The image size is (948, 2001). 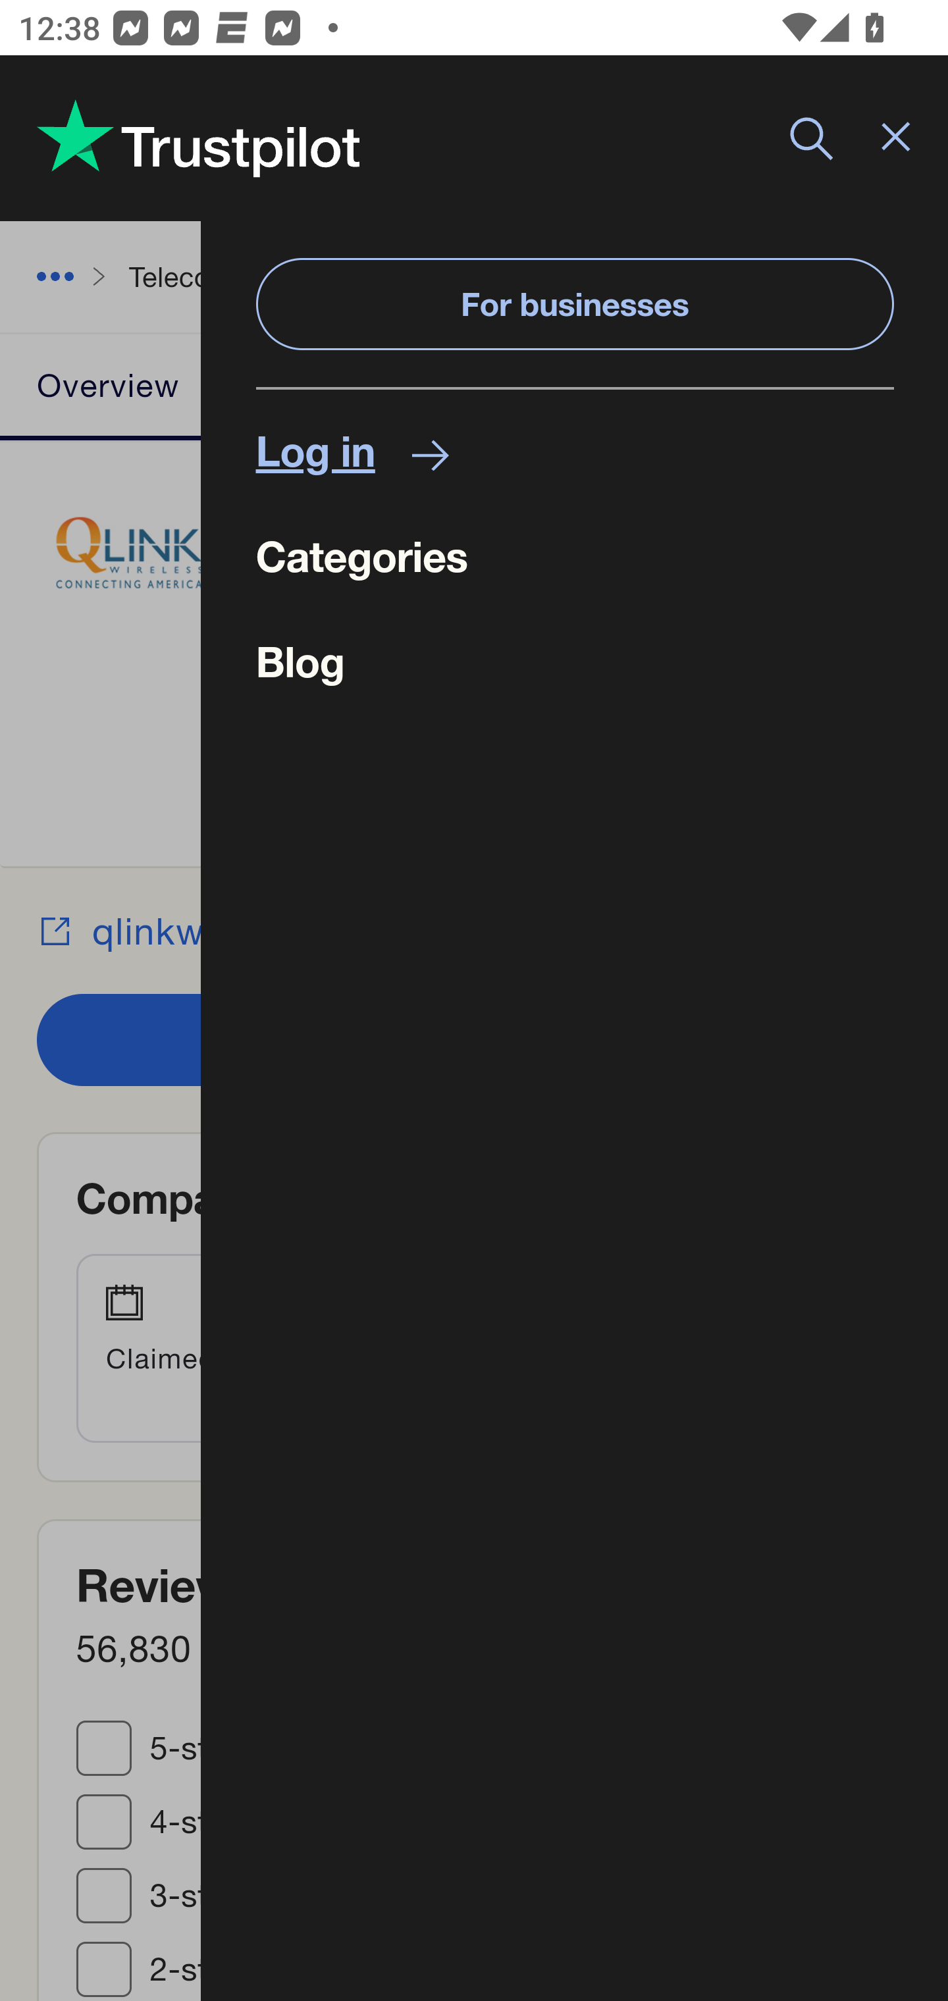 I want to click on Trustpilot reviews, so click(x=197, y=138).